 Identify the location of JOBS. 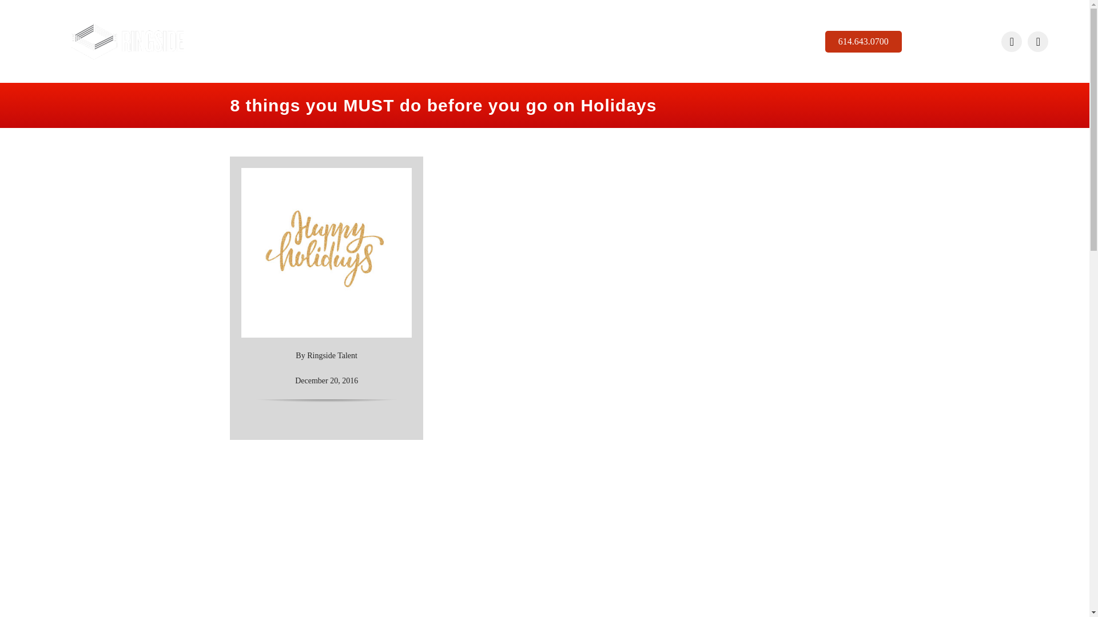
(462, 41).